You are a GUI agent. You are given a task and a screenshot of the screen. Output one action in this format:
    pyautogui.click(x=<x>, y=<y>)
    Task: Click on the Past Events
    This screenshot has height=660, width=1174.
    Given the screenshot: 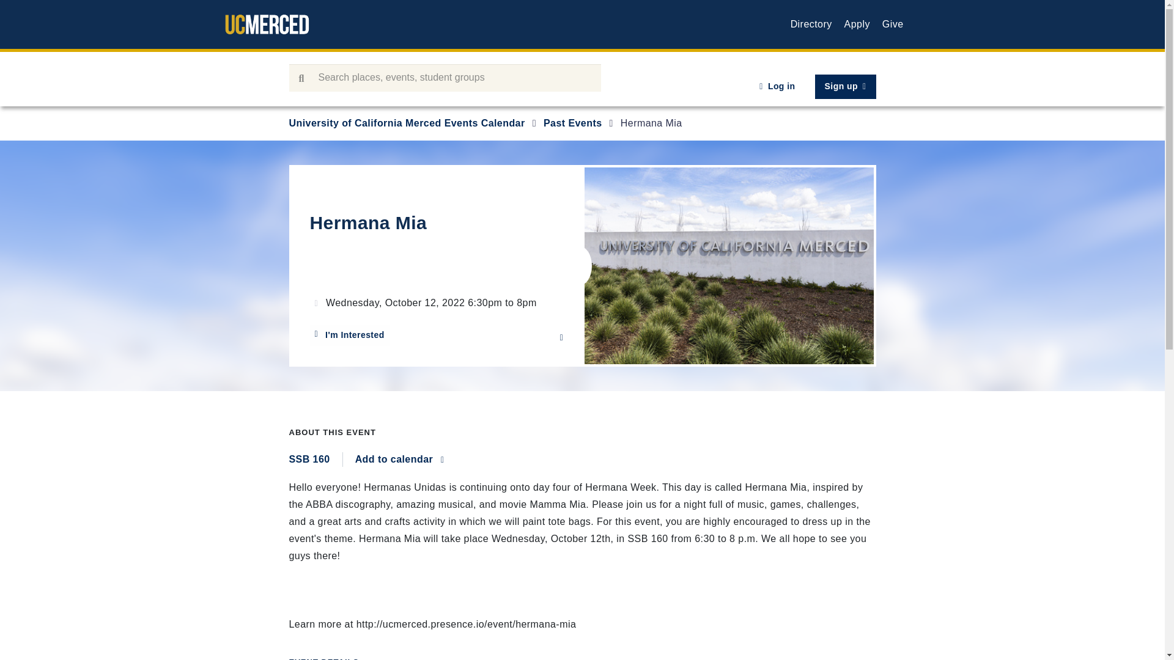 What is the action you would take?
    pyautogui.click(x=572, y=123)
    